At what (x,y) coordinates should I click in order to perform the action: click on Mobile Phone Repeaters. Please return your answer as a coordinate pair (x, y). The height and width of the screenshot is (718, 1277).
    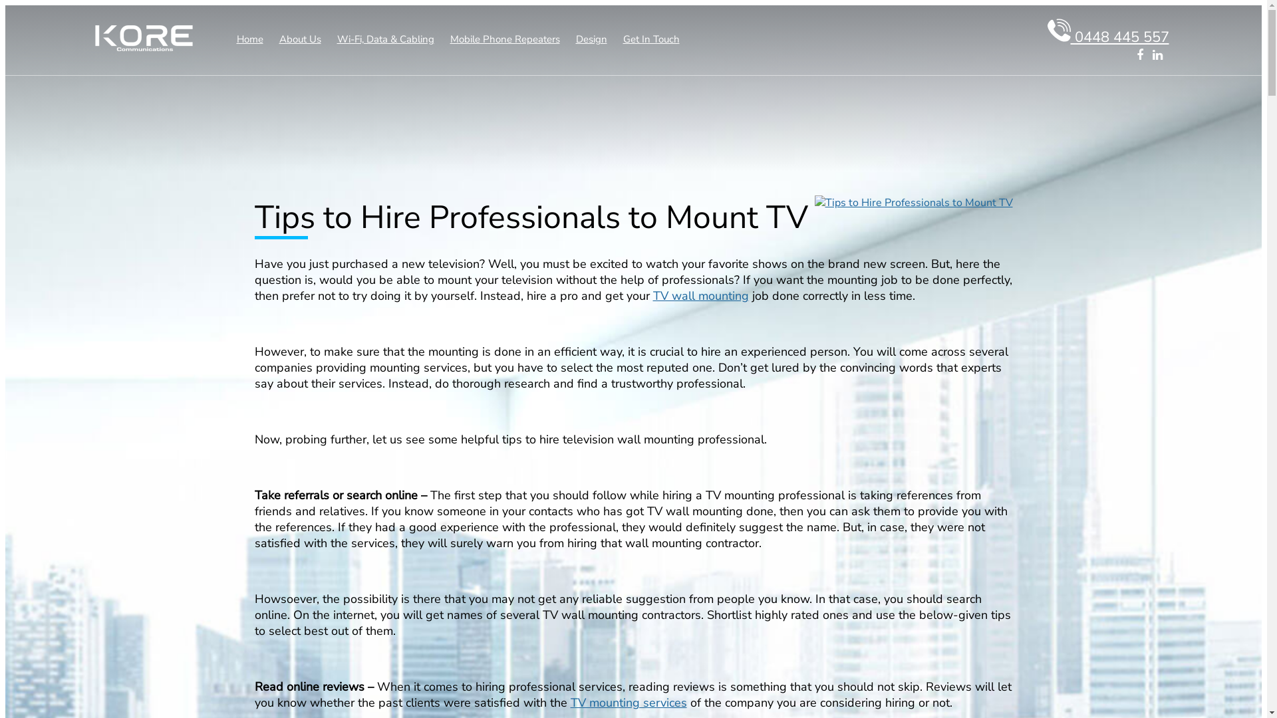
    Looking at the image, I should click on (504, 39).